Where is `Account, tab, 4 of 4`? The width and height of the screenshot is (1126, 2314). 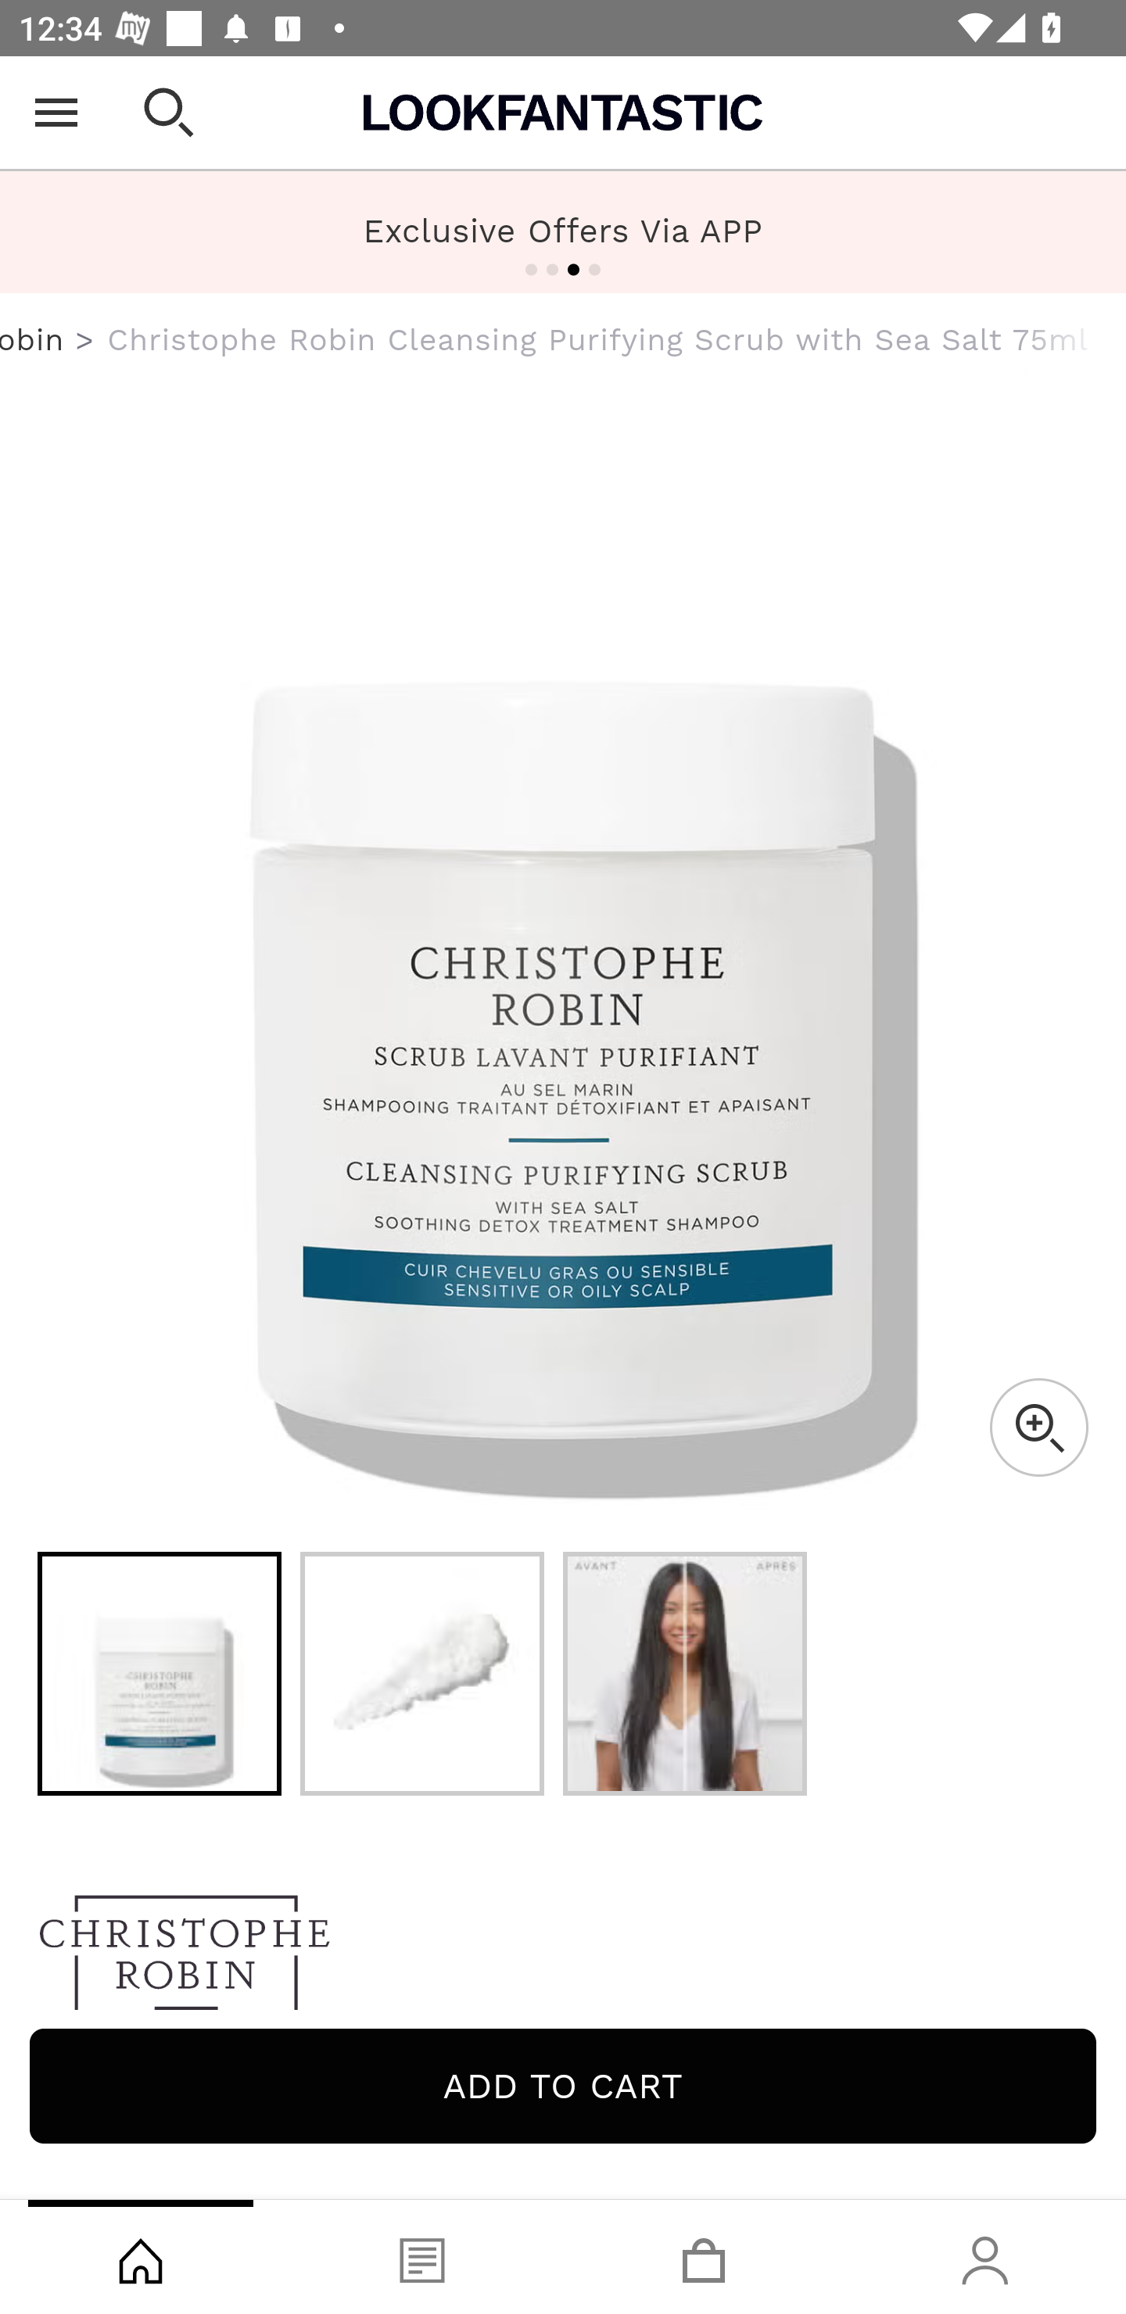
Account, tab, 4 of 4 is located at coordinates (985, 2257).